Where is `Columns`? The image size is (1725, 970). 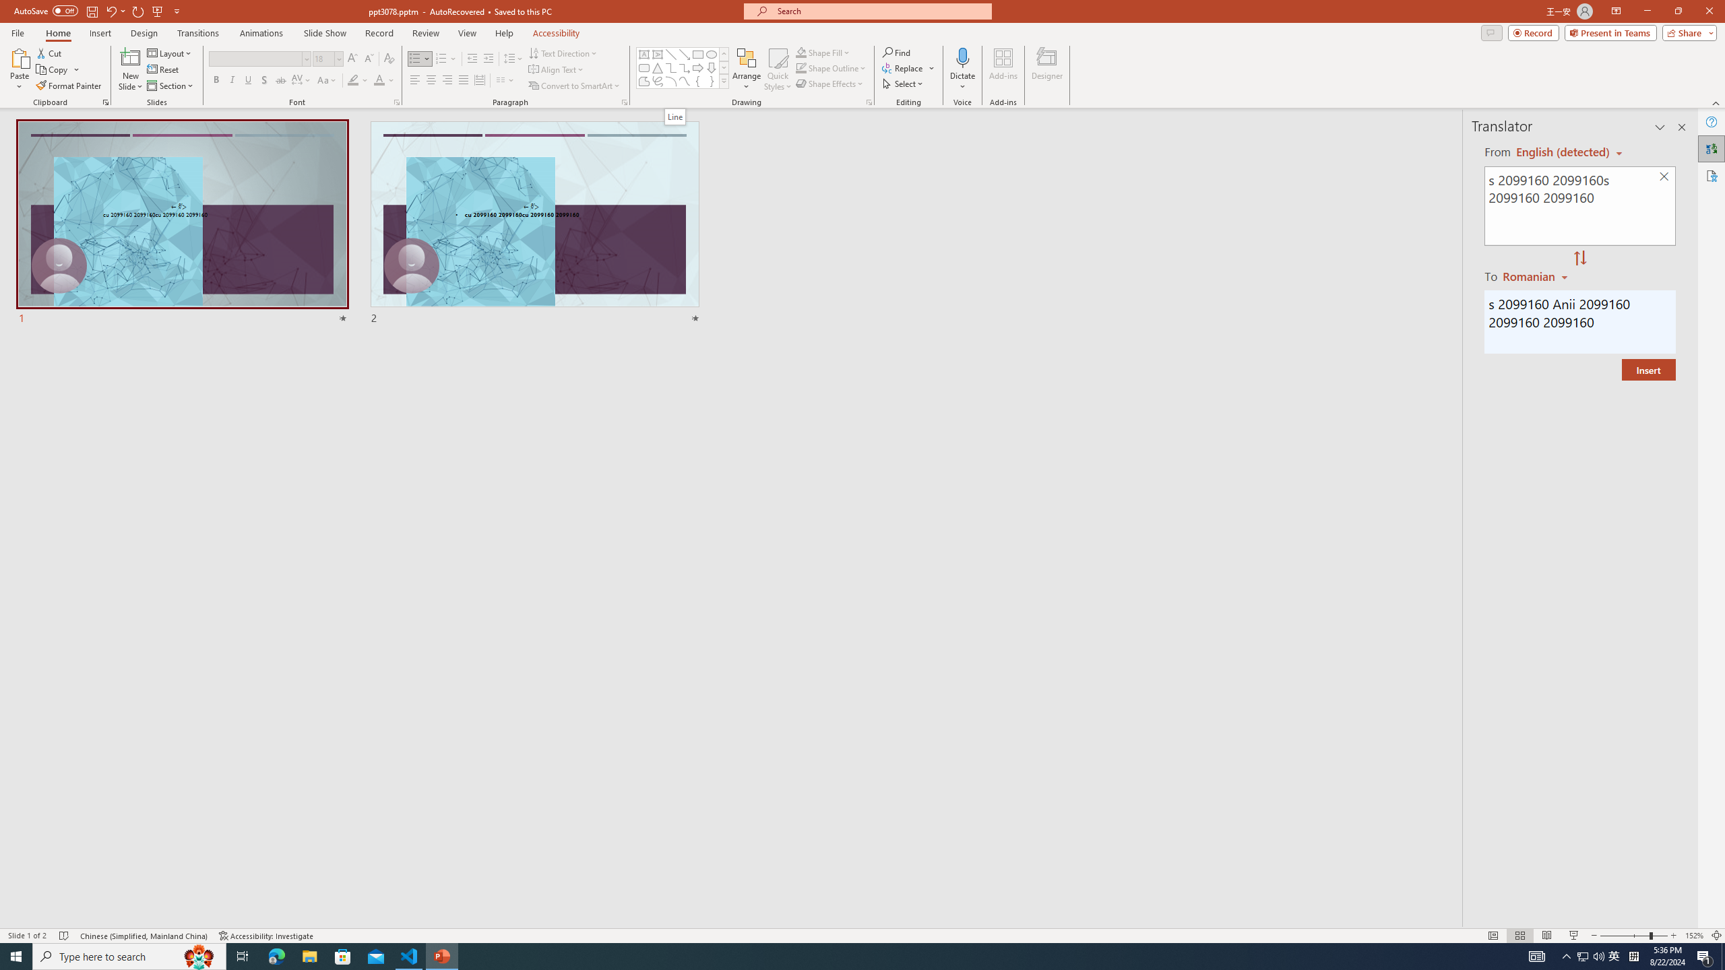
Columns is located at coordinates (505, 81).